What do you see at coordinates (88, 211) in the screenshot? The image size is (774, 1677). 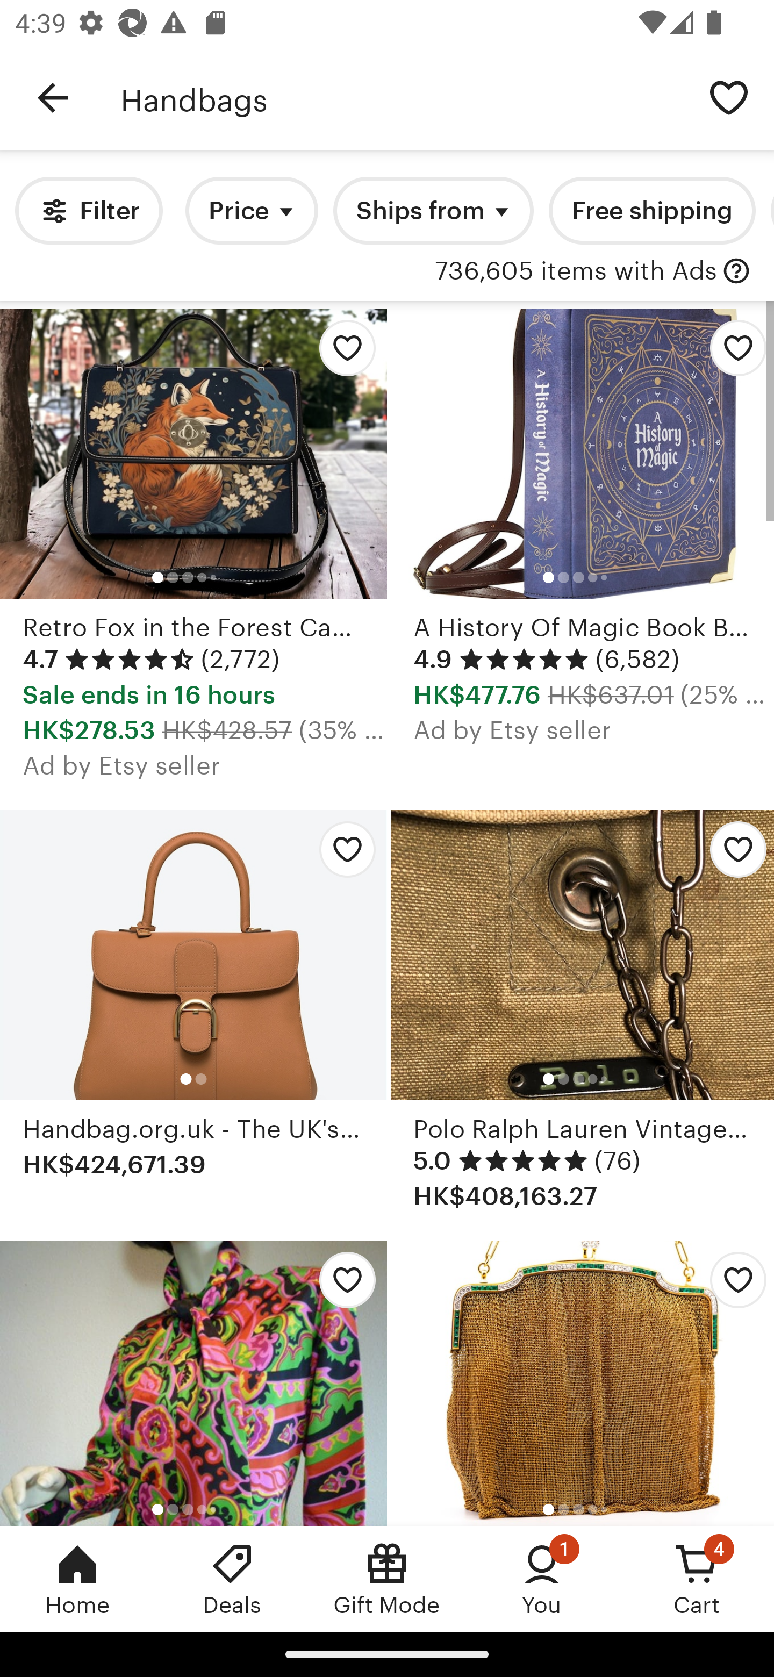 I see `Filter` at bounding box center [88, 211].